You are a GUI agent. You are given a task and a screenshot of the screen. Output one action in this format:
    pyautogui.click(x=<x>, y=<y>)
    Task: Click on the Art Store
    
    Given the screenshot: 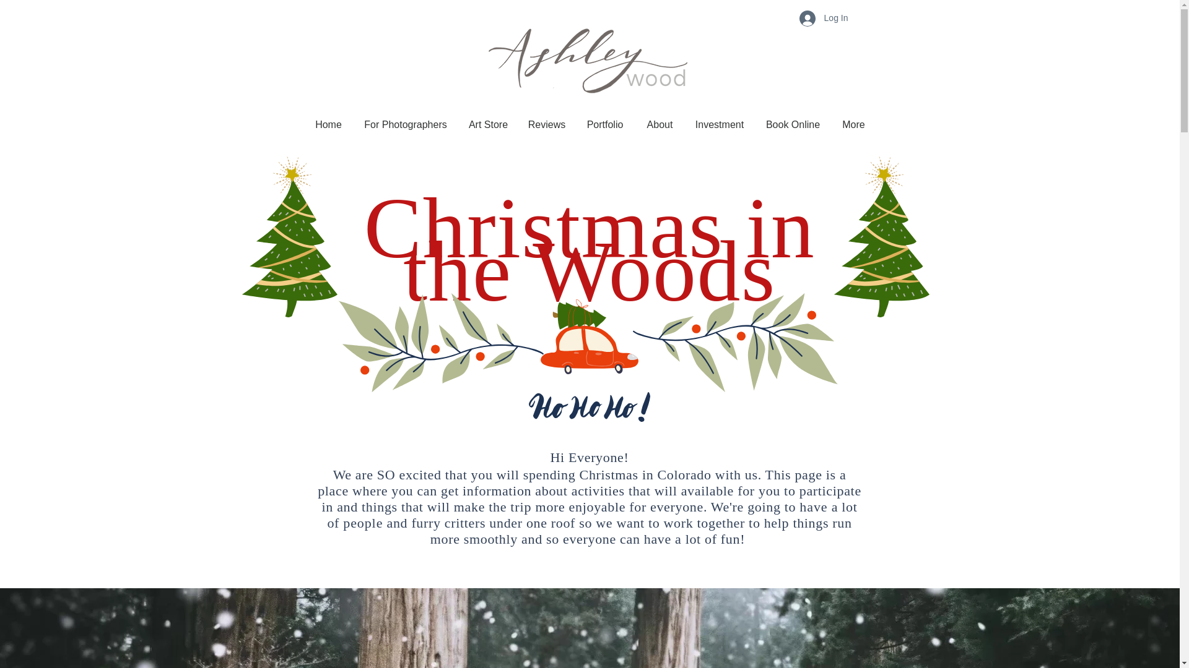 What is the action you would take?
    pyautogui.click(x=488, y=125)
    